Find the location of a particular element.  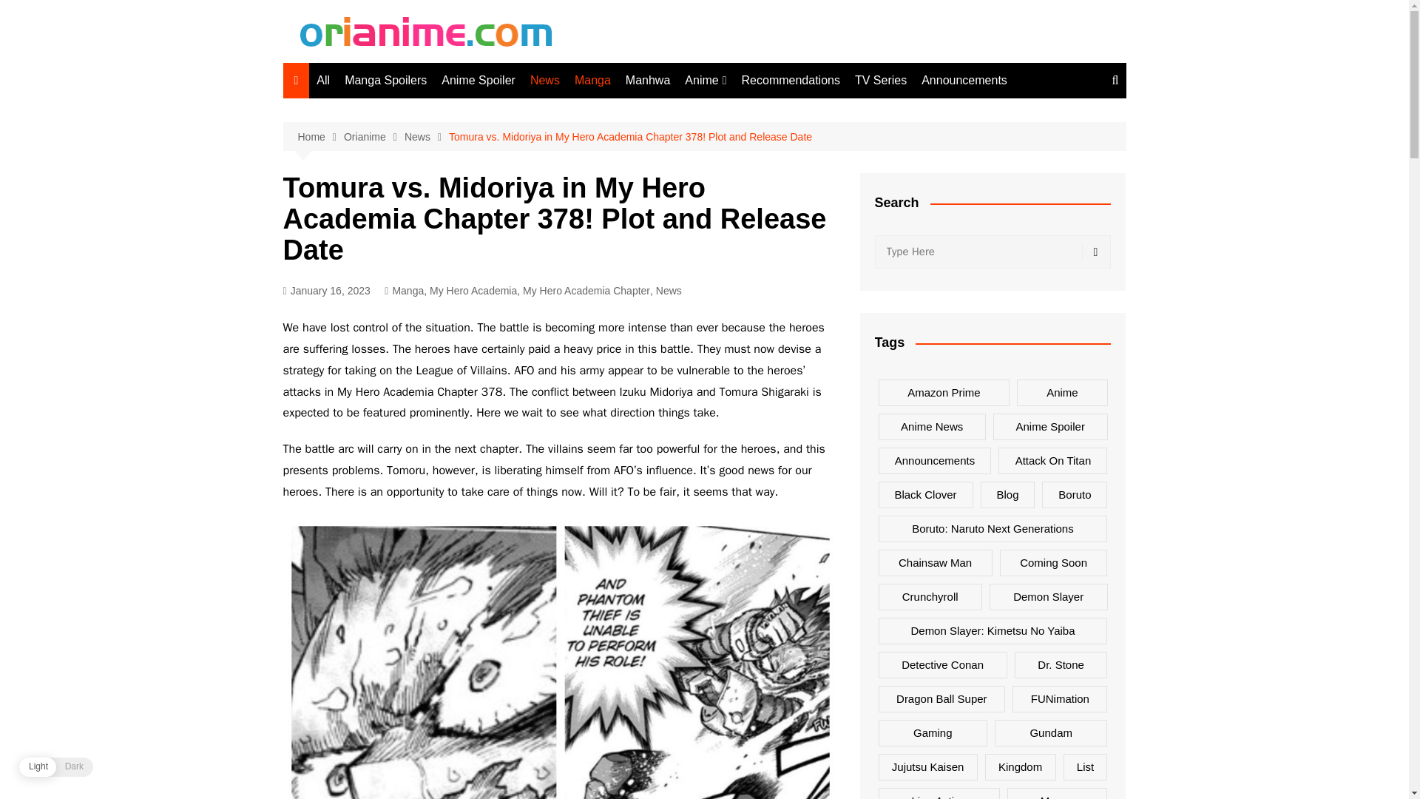

Manhwa is located at coordinates (647, 80).